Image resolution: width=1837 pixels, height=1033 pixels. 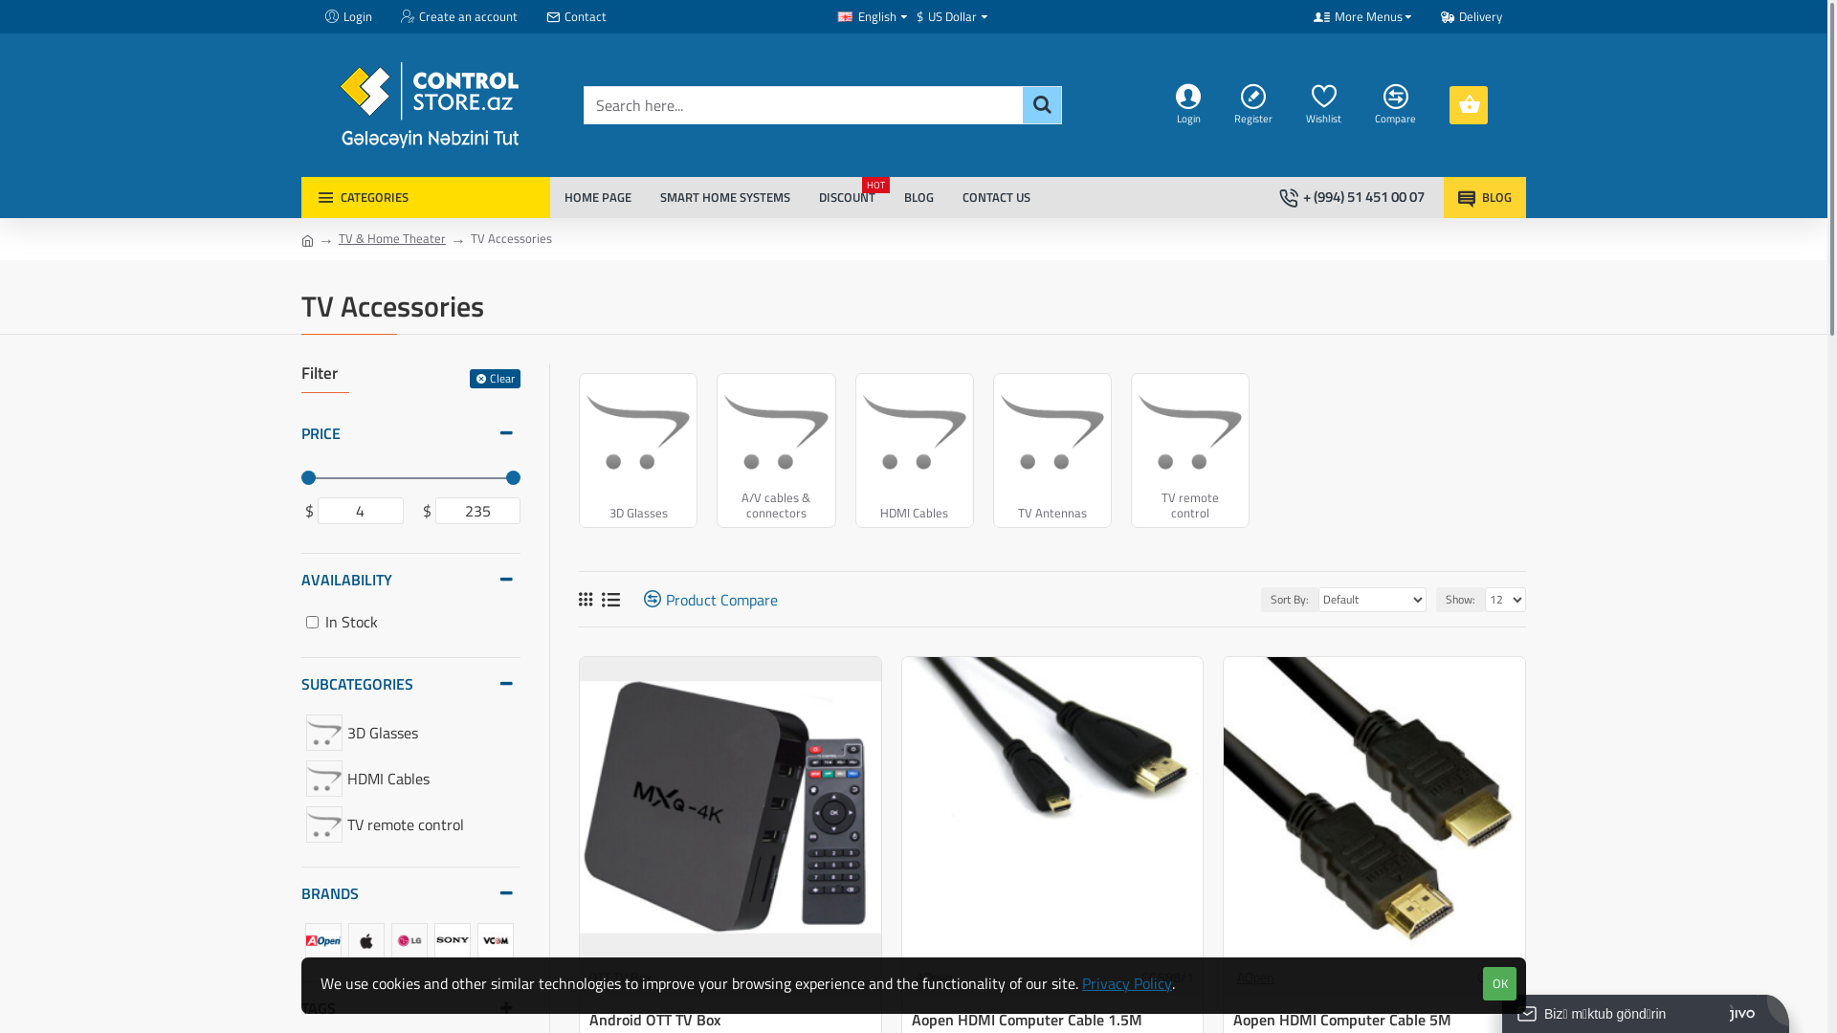 I want to click on Delivery, so click(x=1472, y=17).